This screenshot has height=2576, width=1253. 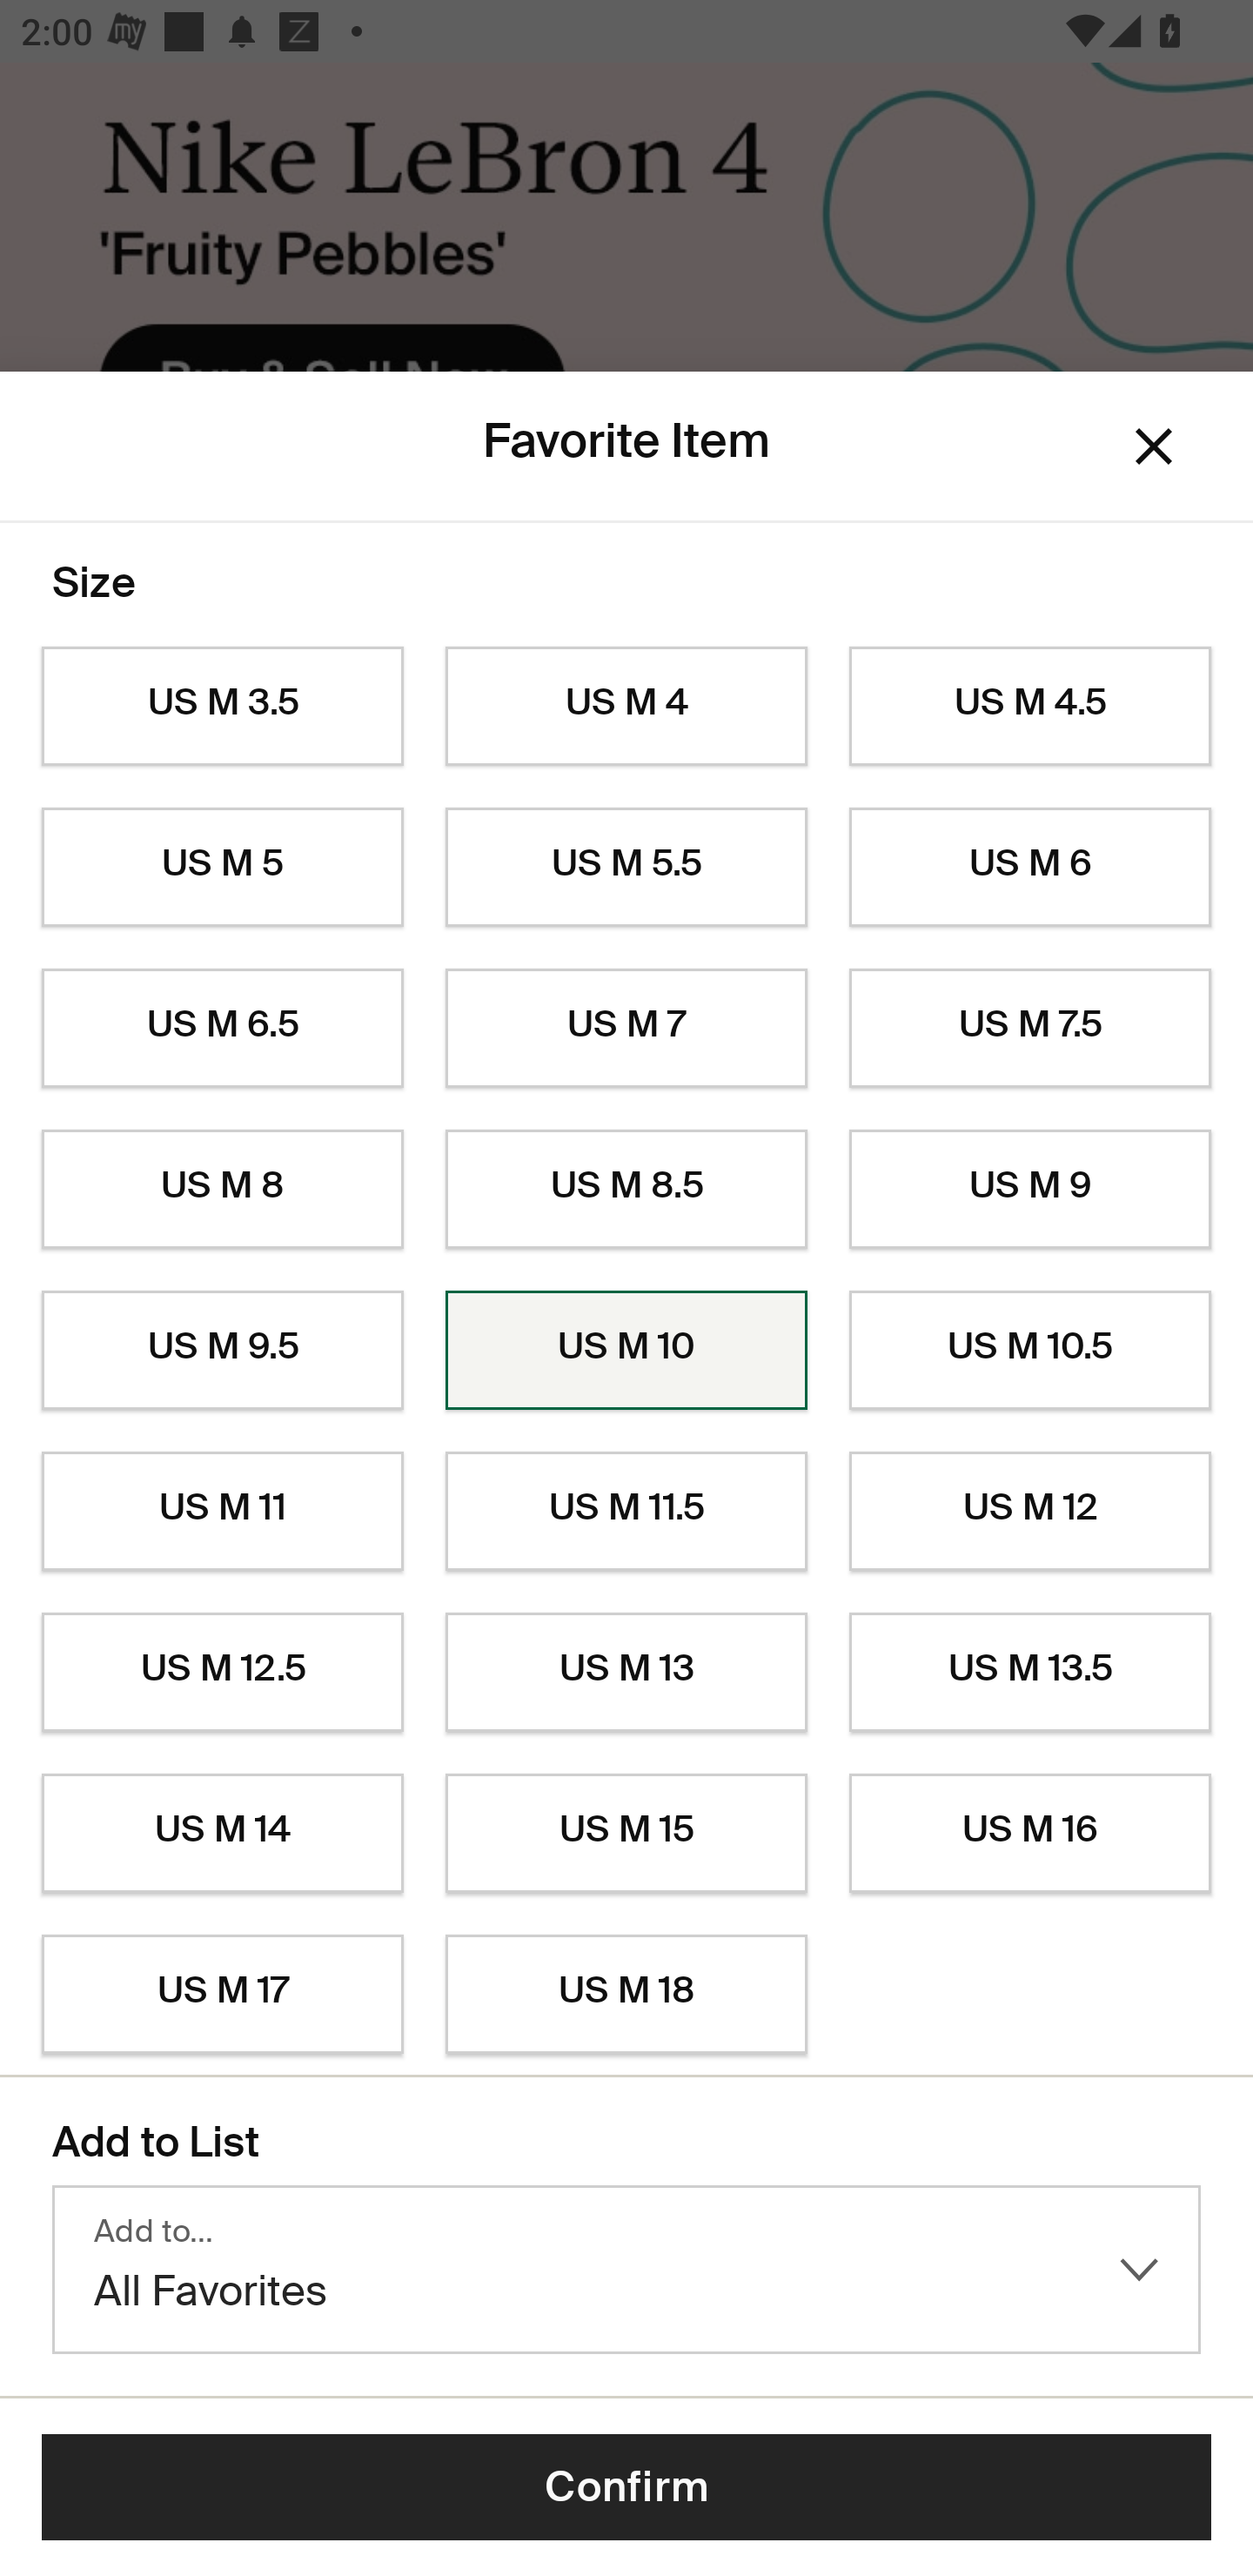 What do you see at coordinates (1030, 1190) in the screenshot?
I see `US M 9` at bounding box center [1030, 1190].